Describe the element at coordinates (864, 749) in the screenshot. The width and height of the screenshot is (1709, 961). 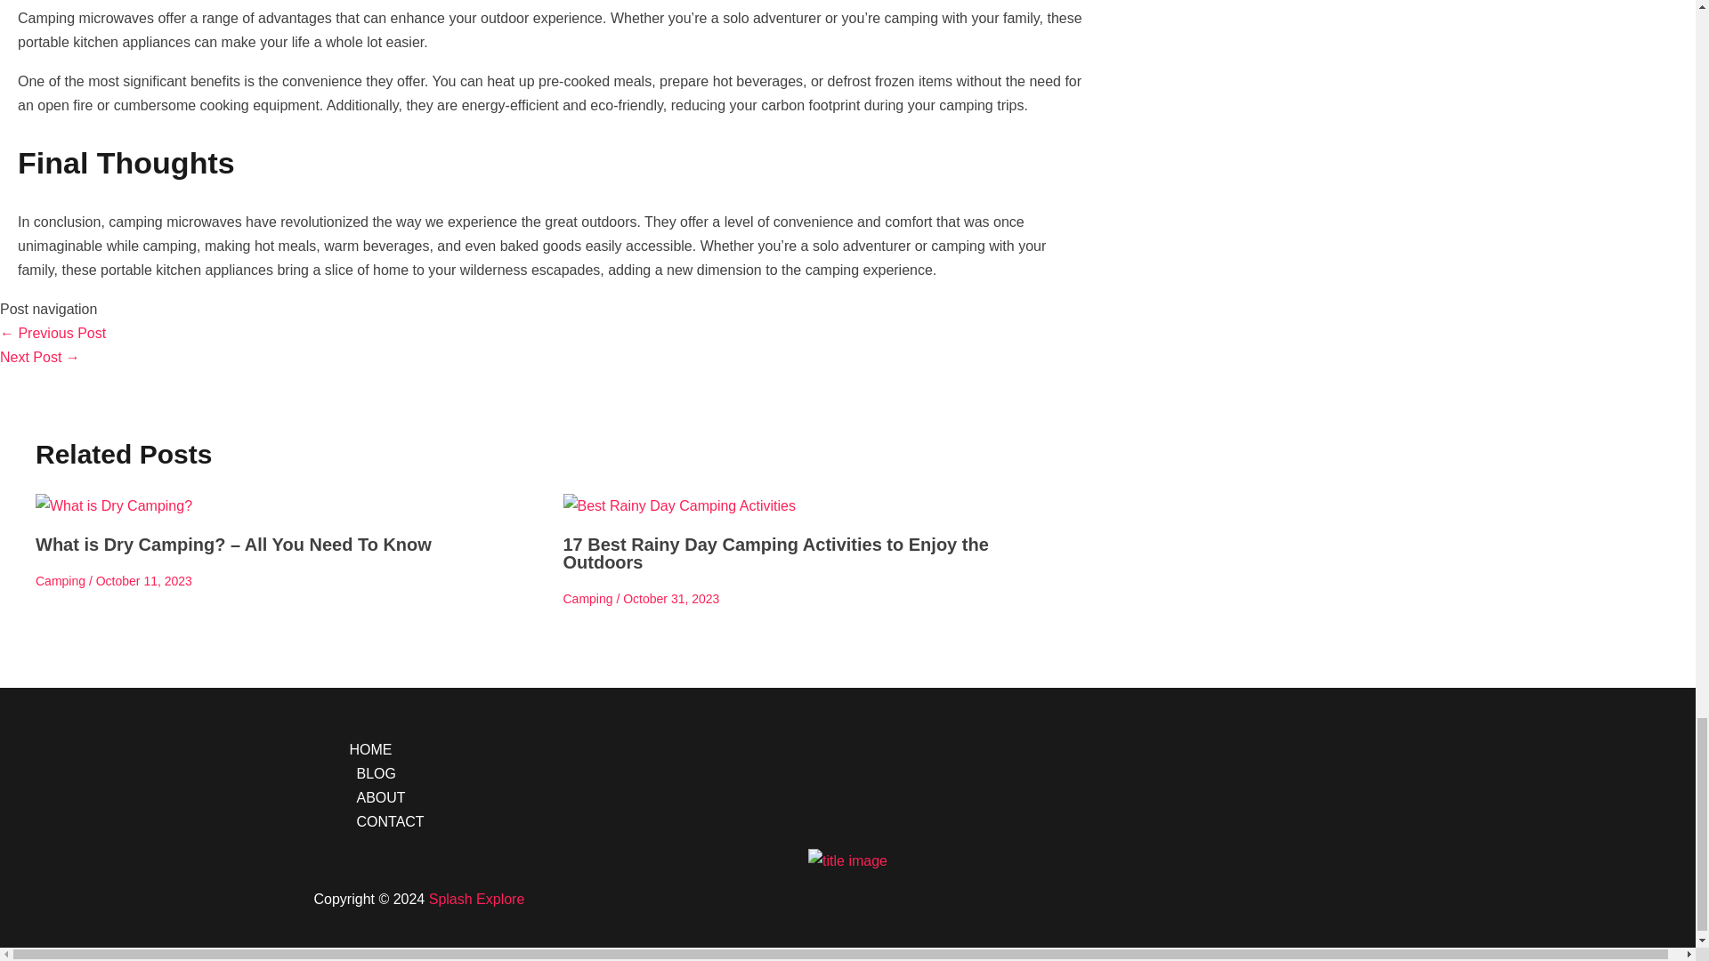
I see `HOME` at that location.